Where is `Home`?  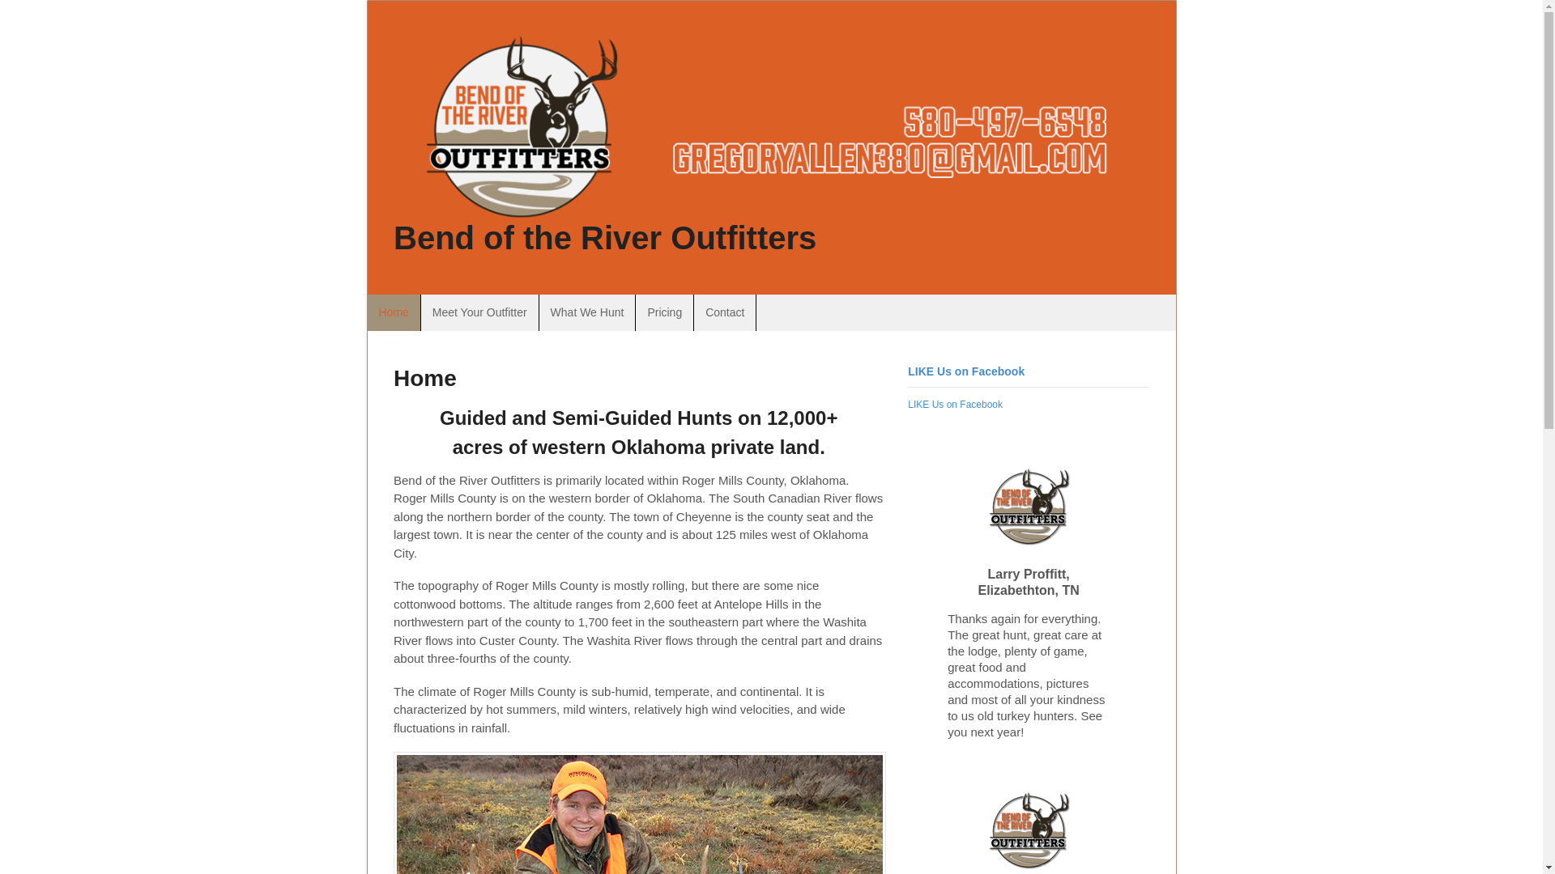 Home is located at coordinates (394, 312).